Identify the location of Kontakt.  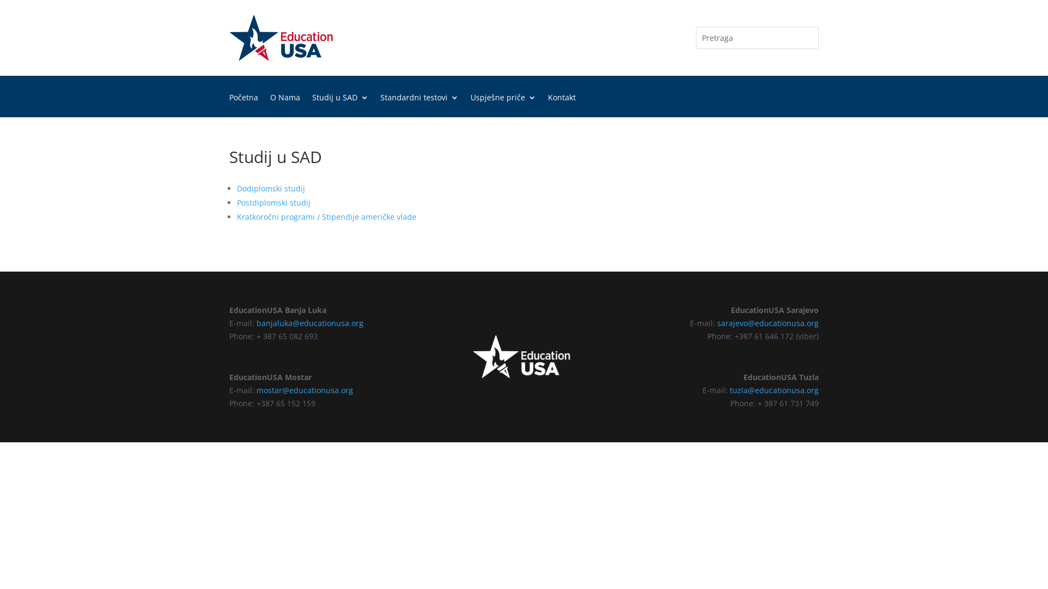
(562, 106).